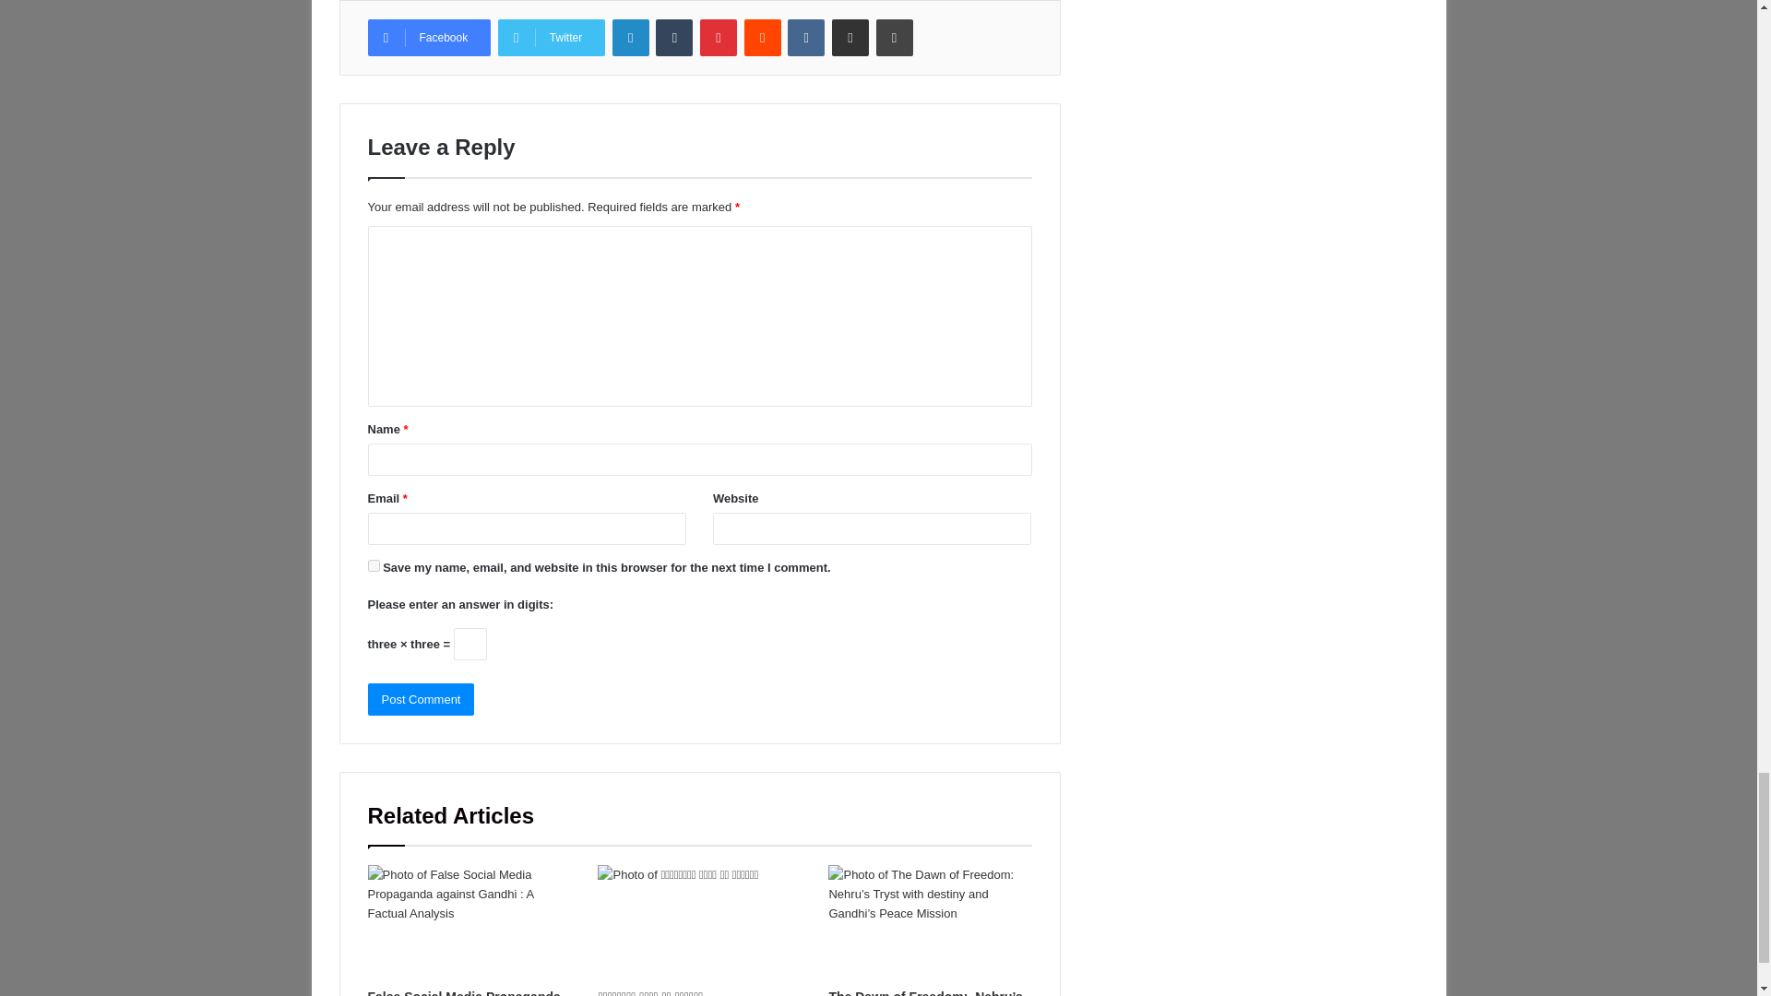 This screenshot has height=996, width=1771. Describe the element at coordinates (806, 37) in the screenshot. I see `VKontakte` at that location.